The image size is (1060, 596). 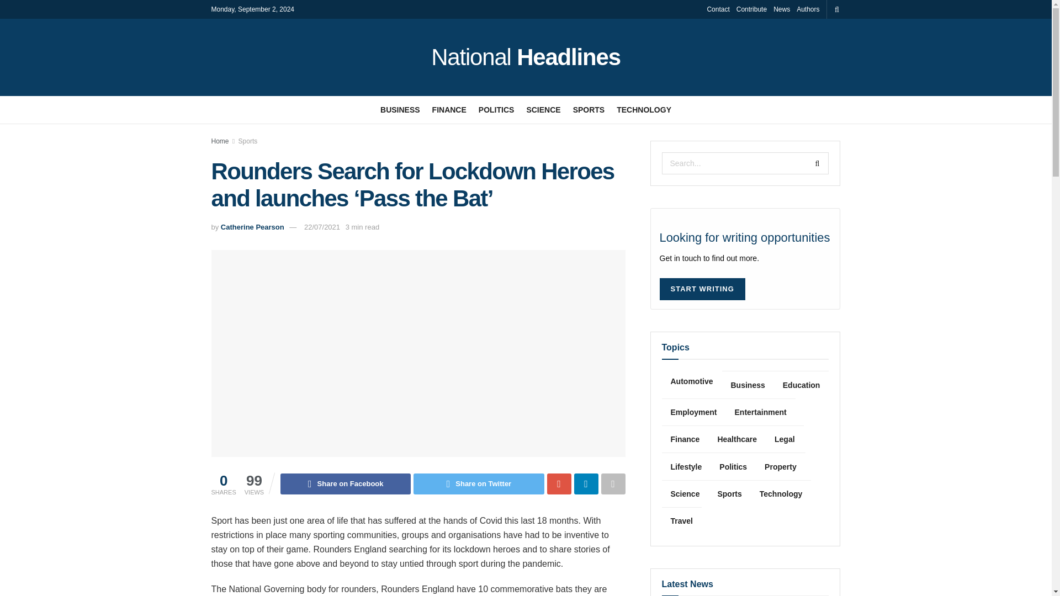 What do you see at coordinates (526, 57) in the screenshot?
I see `National Headlines` at bounding box center [526, 57].